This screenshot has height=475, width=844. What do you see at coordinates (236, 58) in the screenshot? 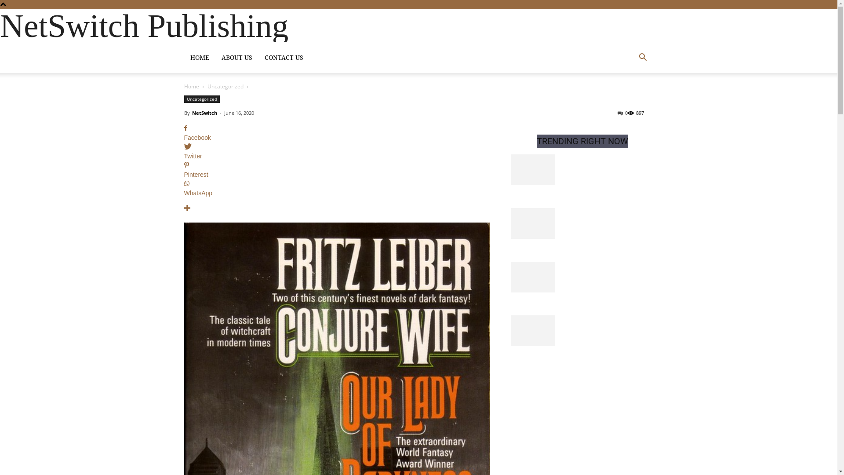
I see `ABOUT US` at bounding box center [236, 58].